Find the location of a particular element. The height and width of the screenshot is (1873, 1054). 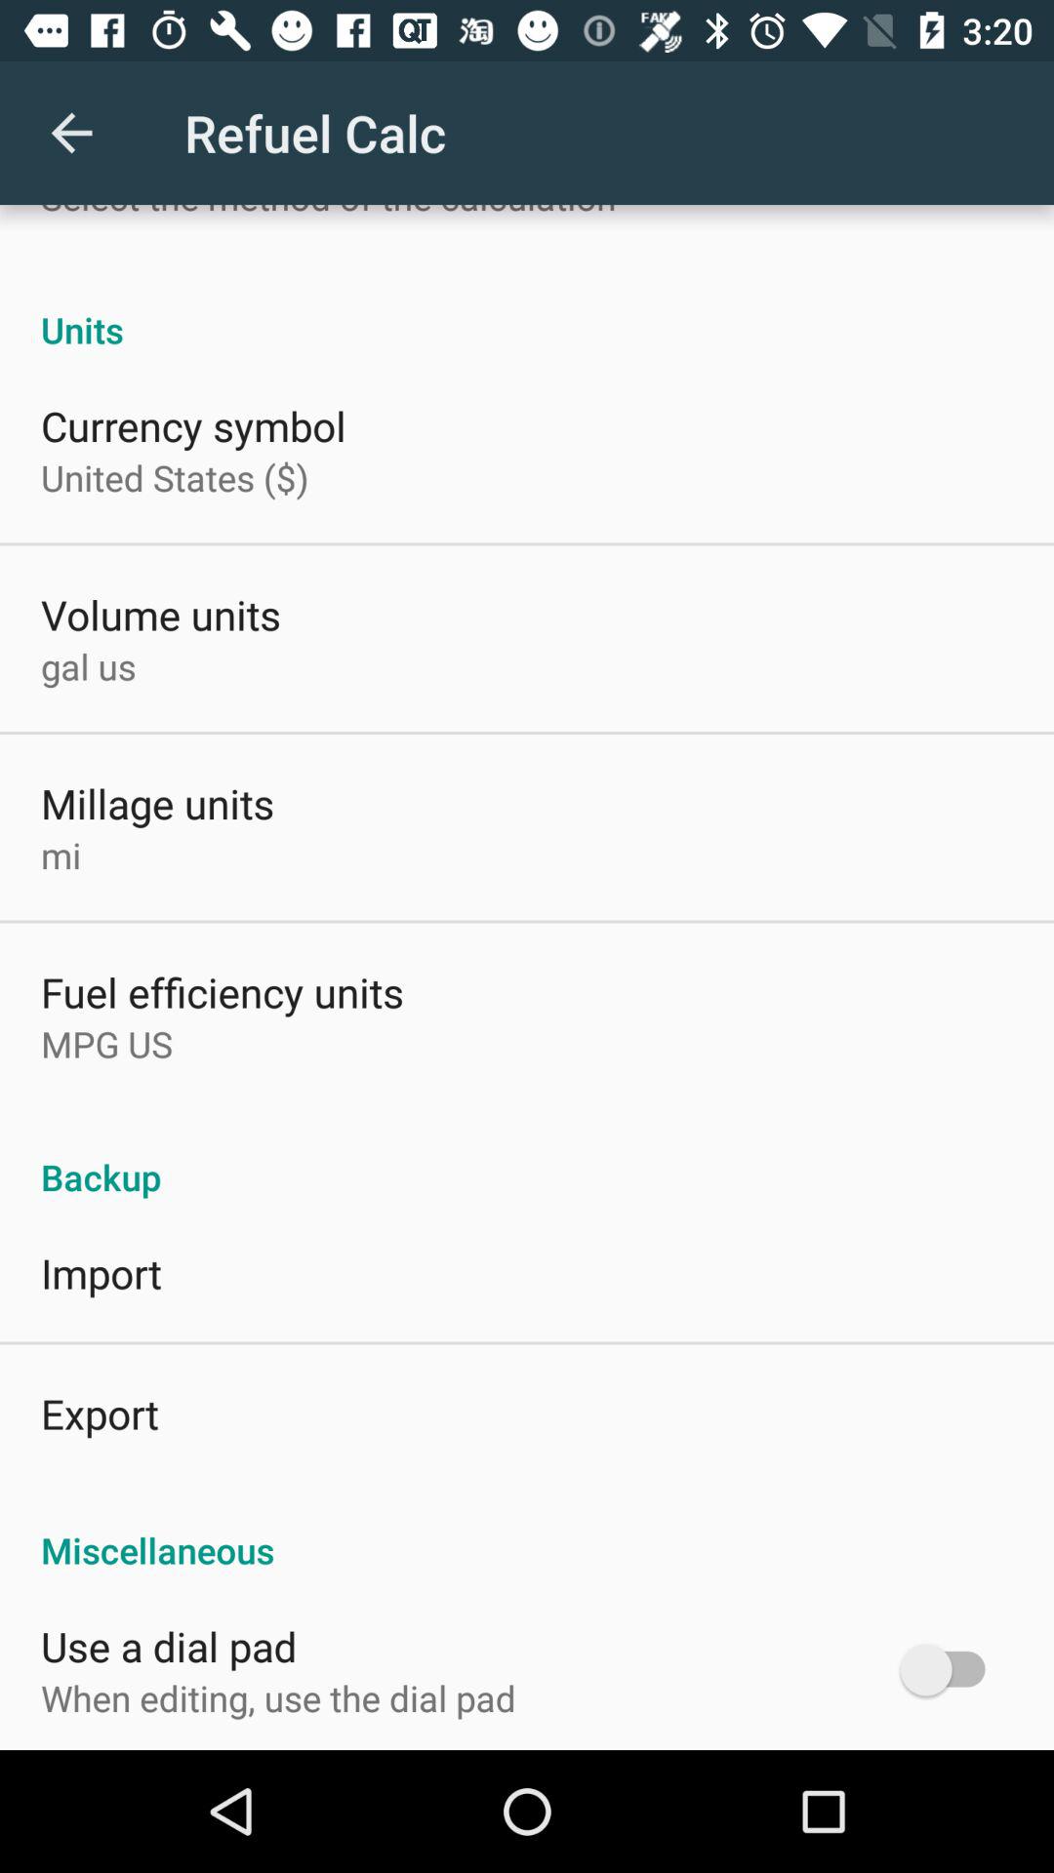

press app above the miscellaneous icon is located at coordinates (100, 1413).